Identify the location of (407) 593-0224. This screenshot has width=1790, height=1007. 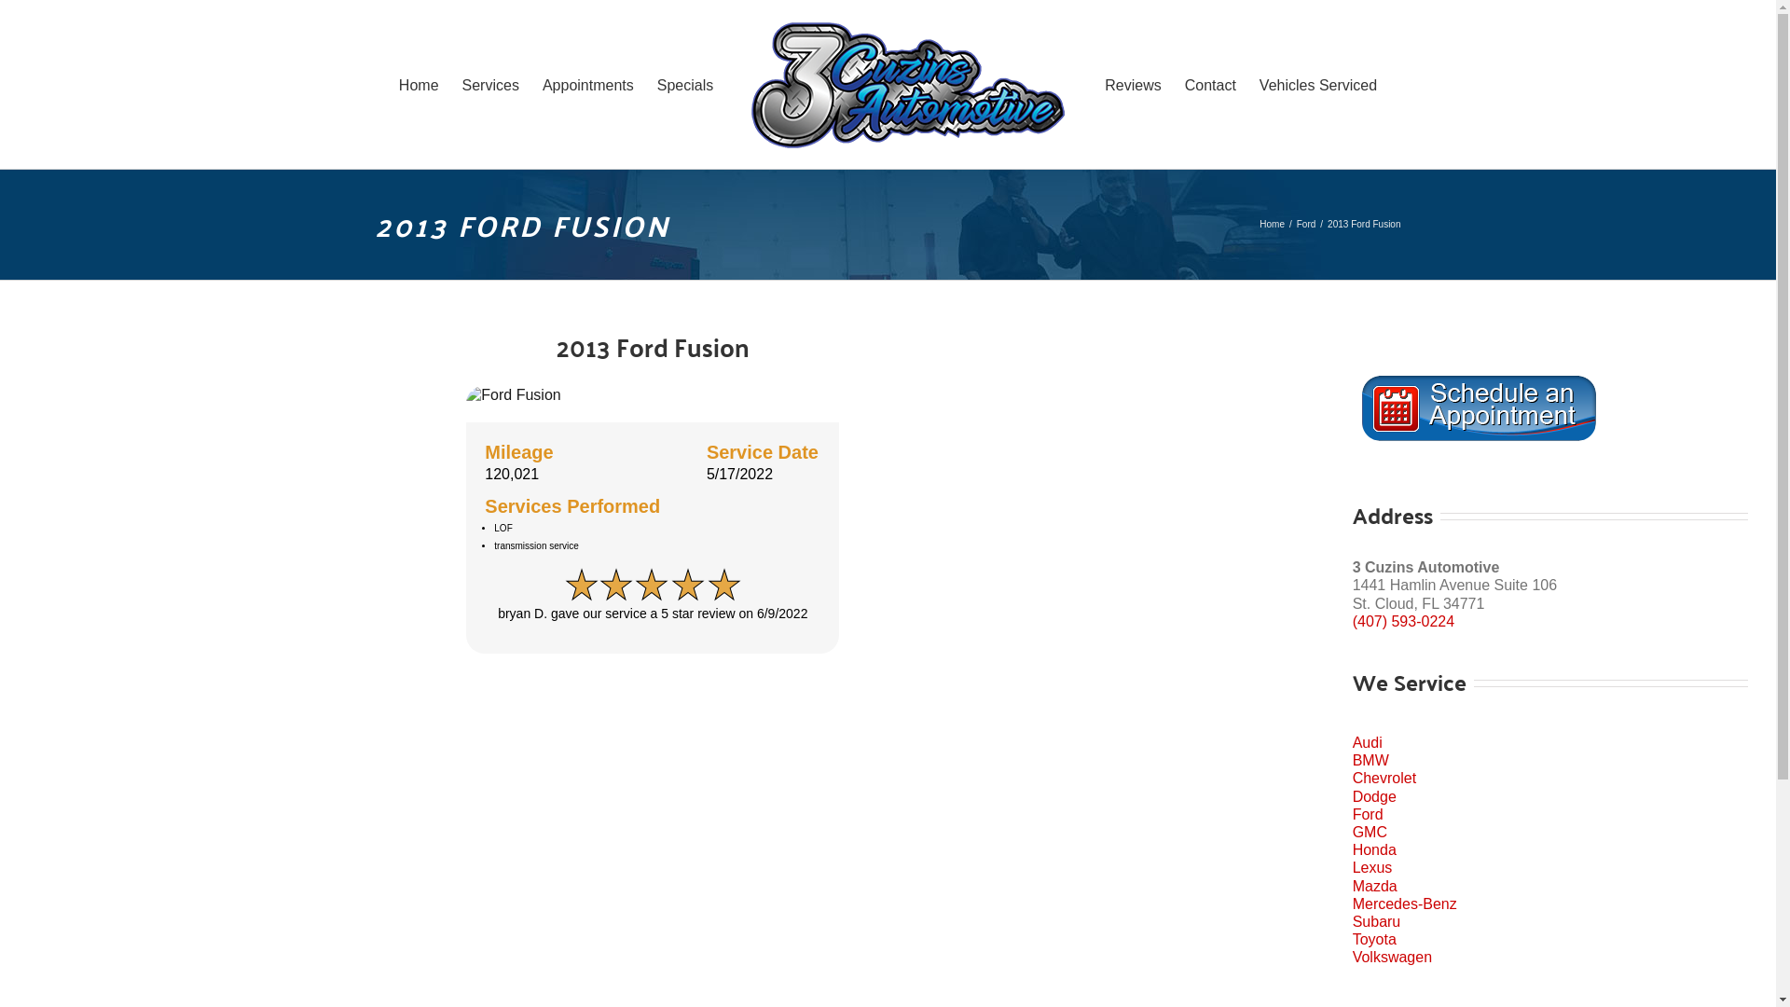
(1404, 621).